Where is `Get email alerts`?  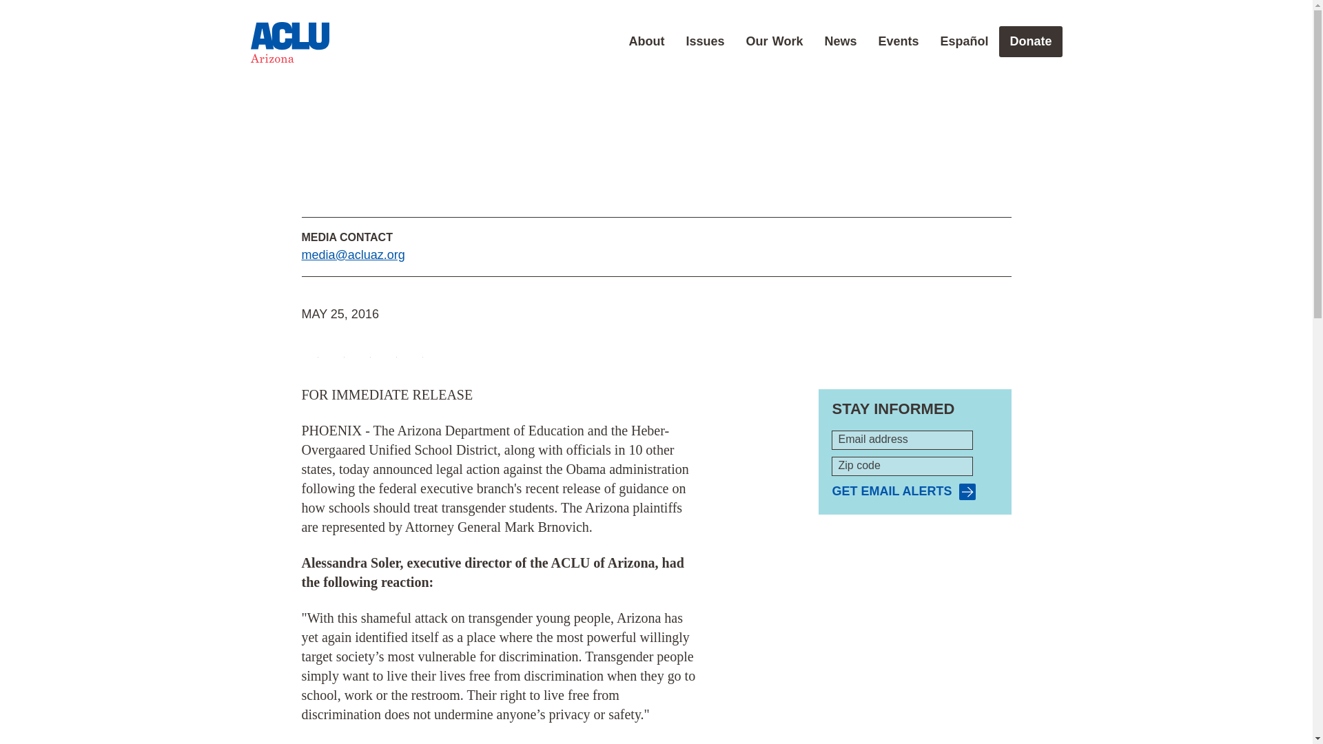 Get email alerts is located at coordinates (903, 491).